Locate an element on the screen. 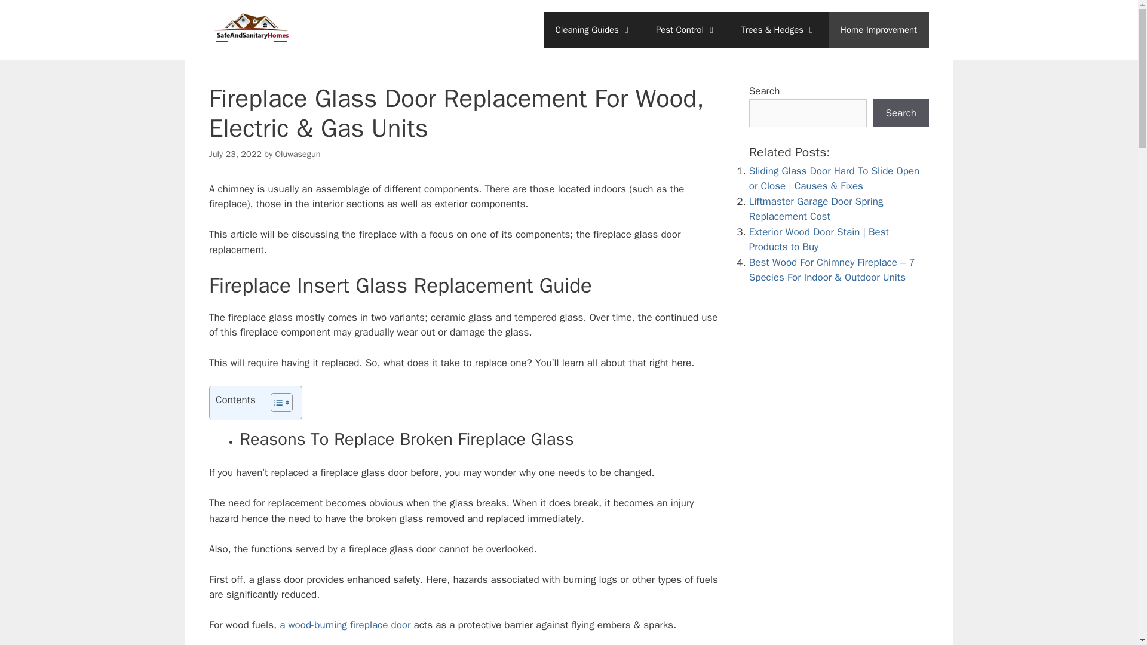  Cleaning Guides is located at coordinates (594, 30).